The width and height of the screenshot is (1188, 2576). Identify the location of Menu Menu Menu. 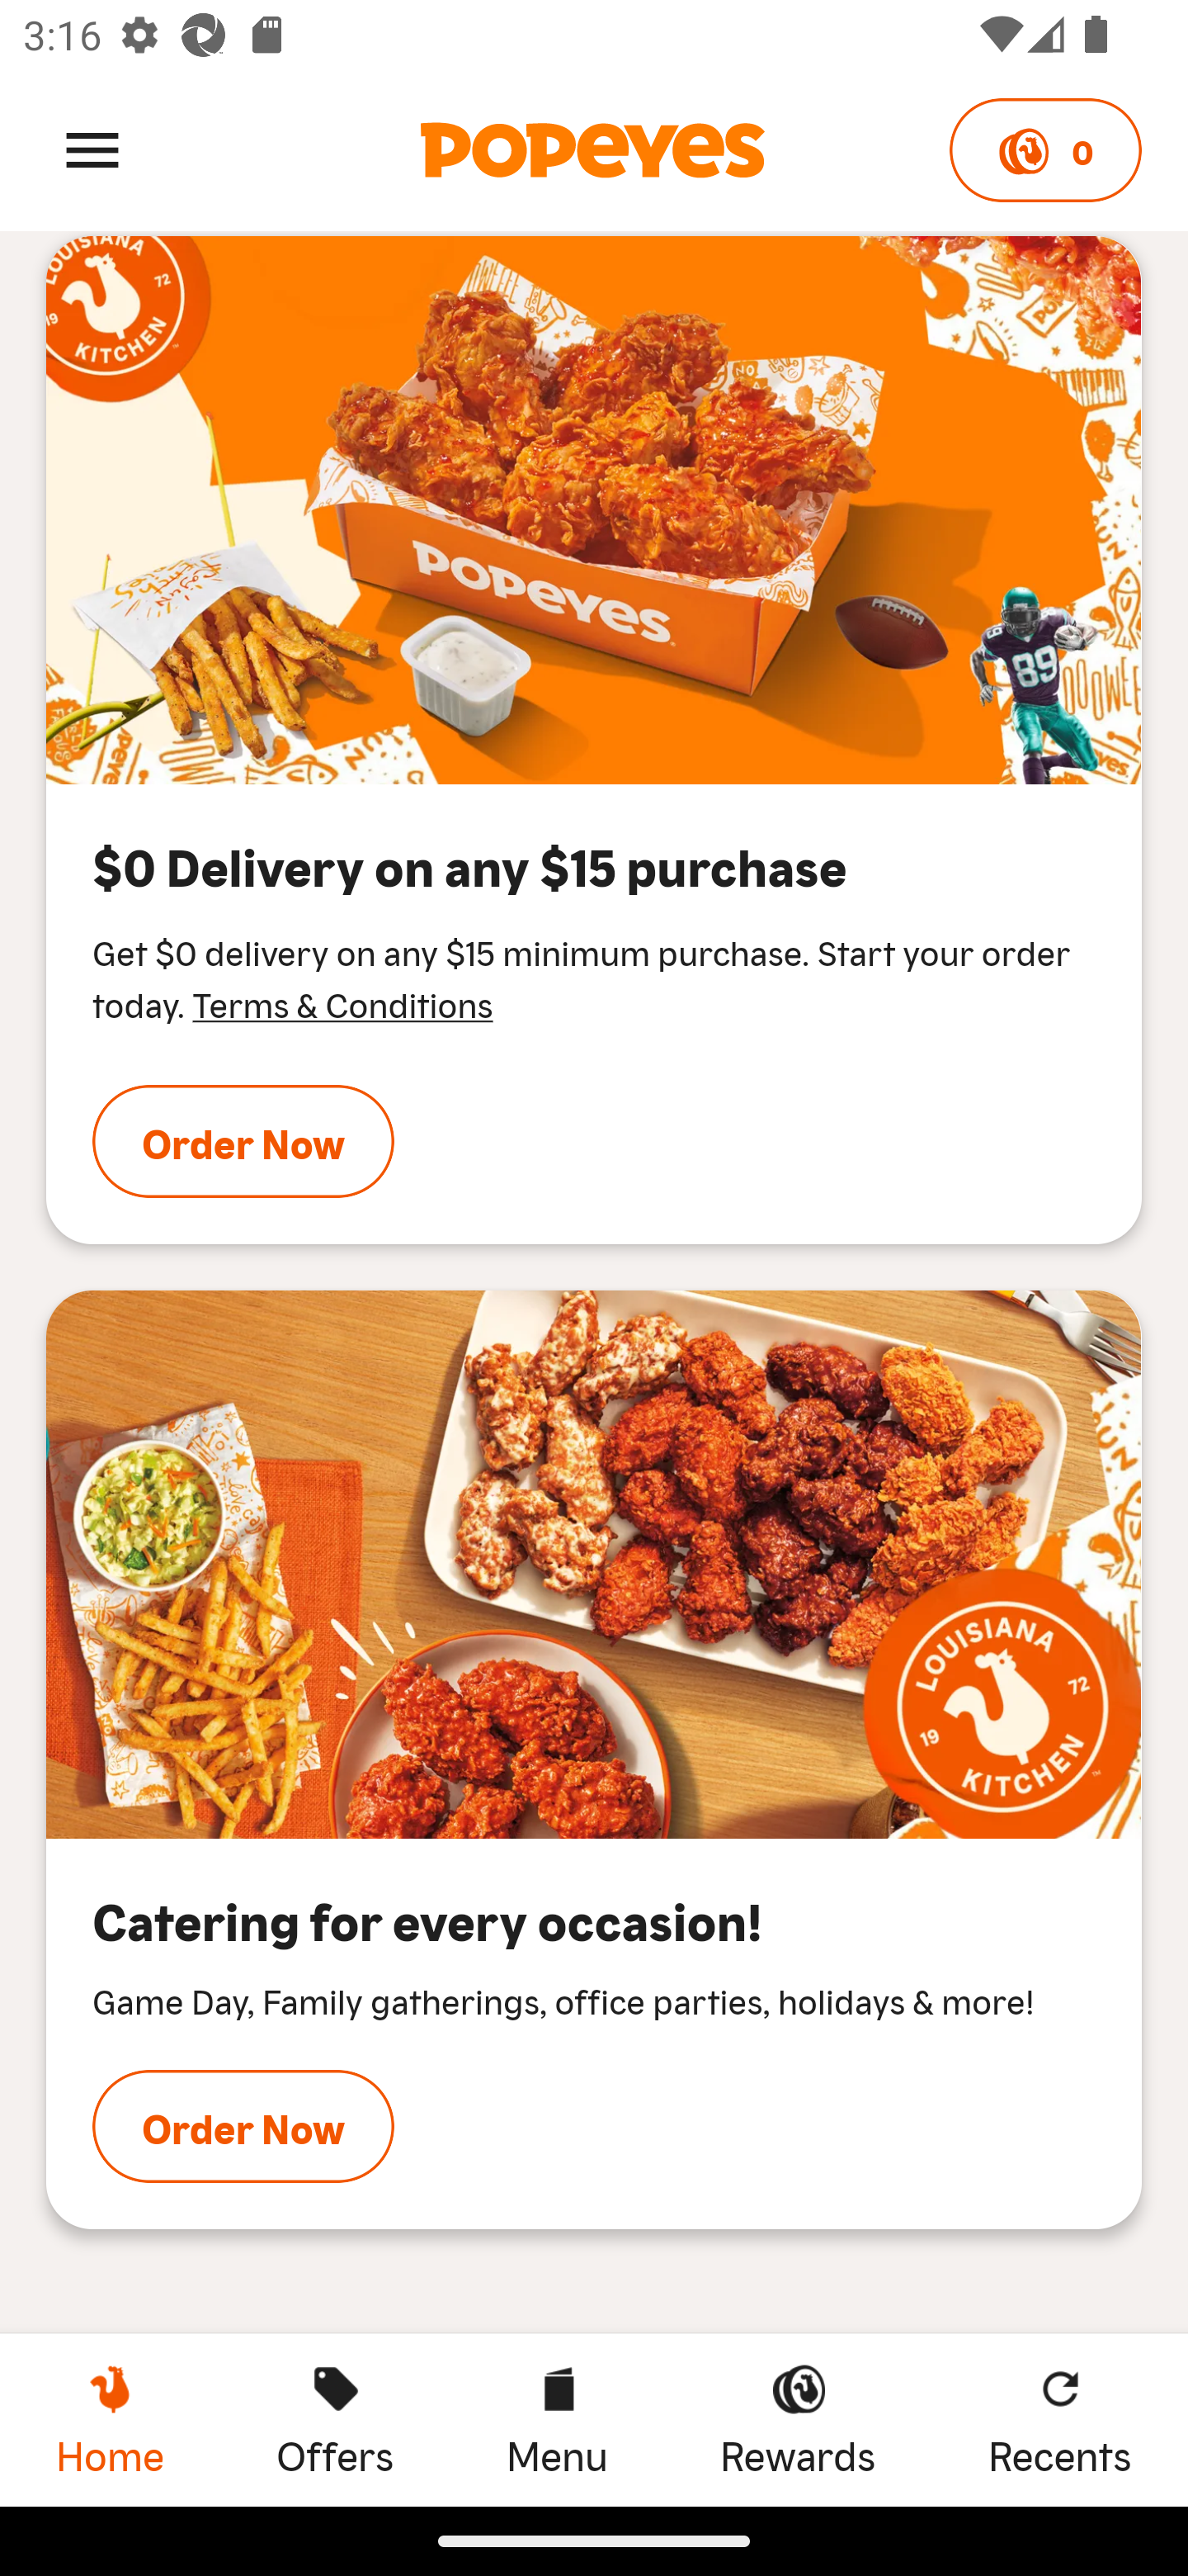
(556, 2419).